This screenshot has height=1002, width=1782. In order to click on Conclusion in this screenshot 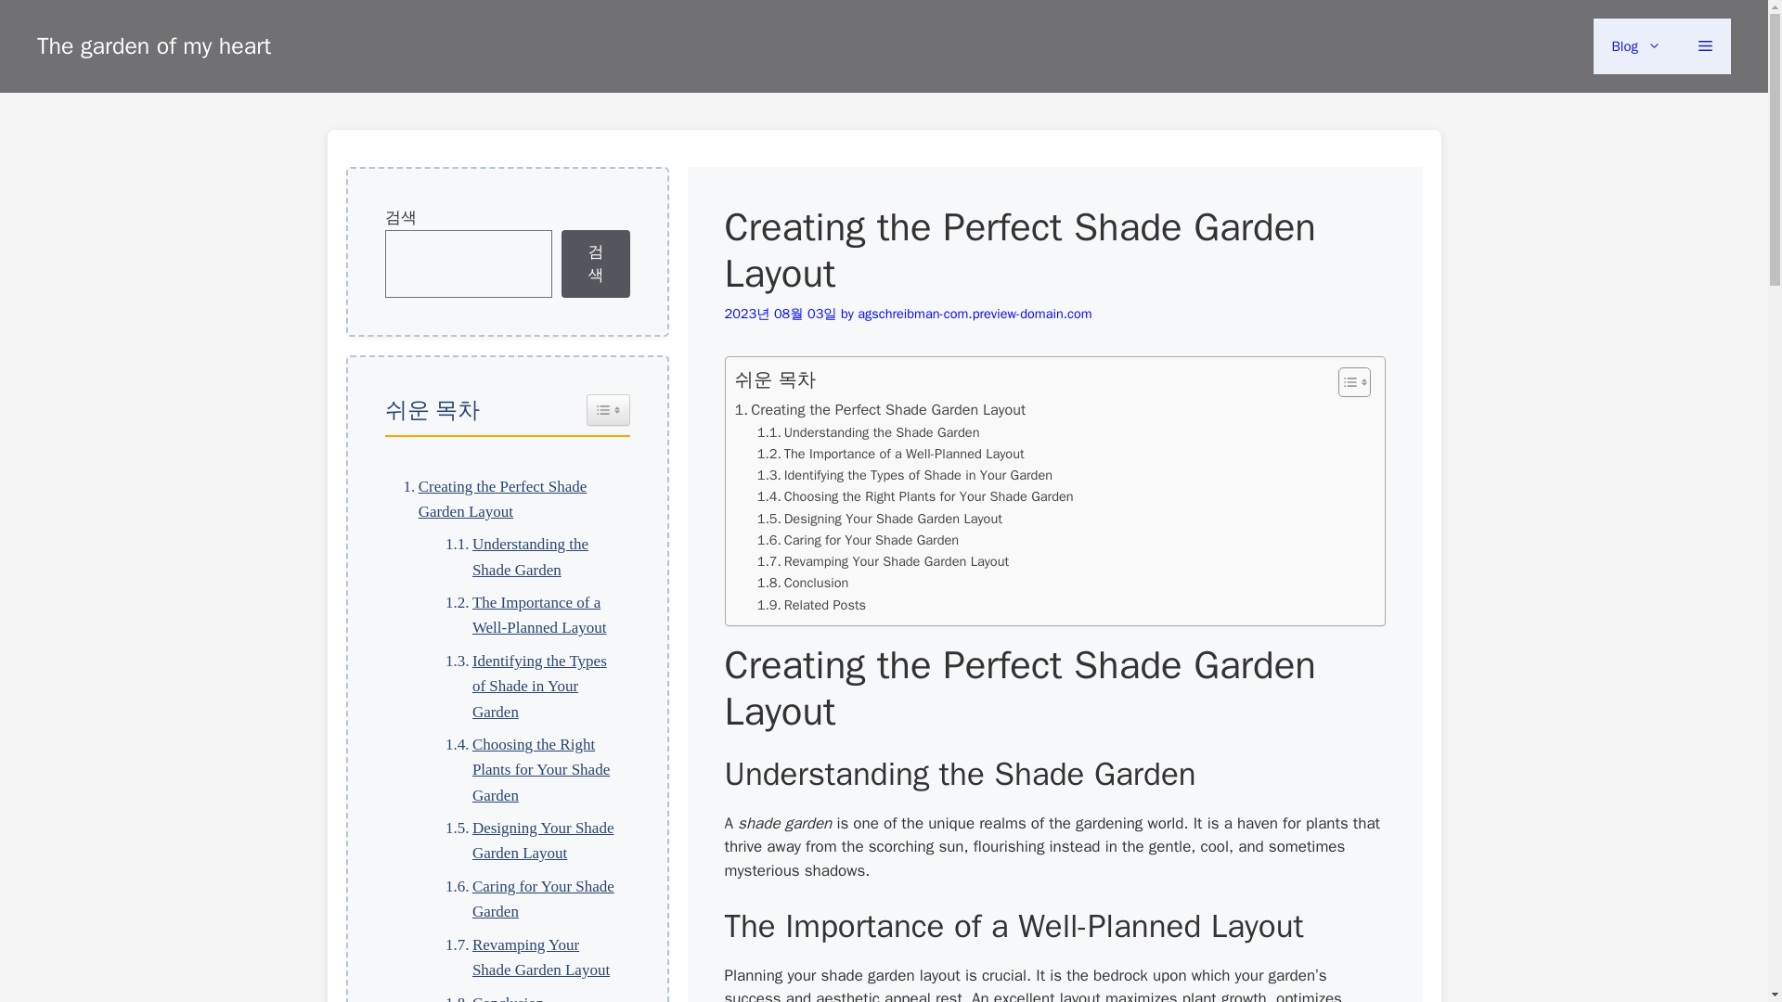, I will do `click(804, 583)`.